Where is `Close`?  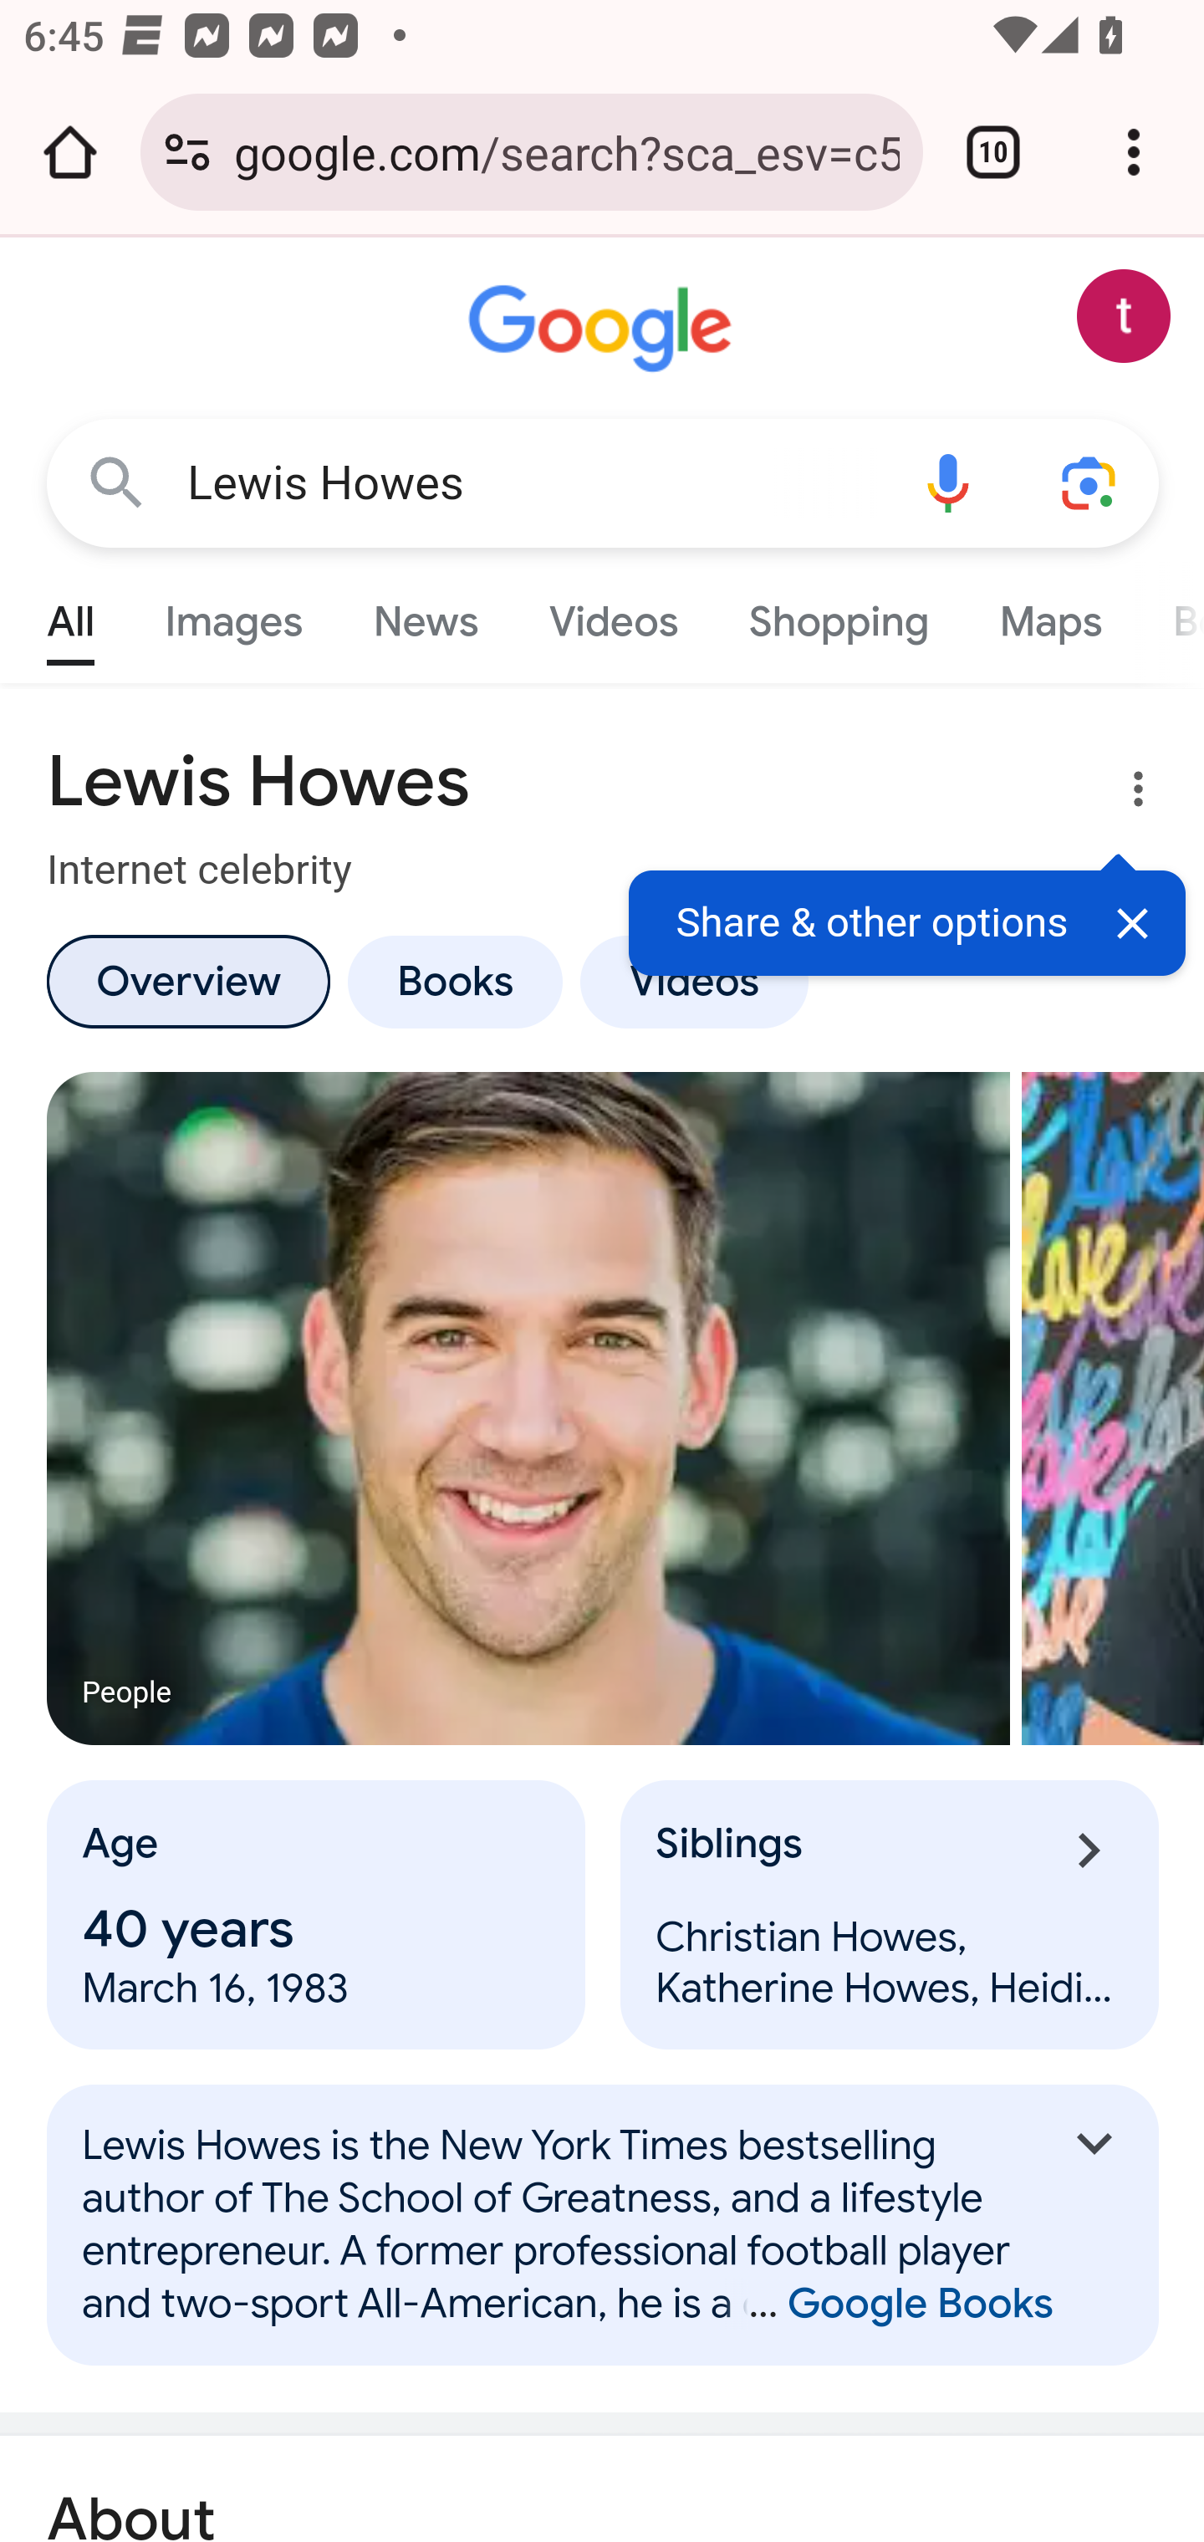 Close is located at coordinates (1132, 932).